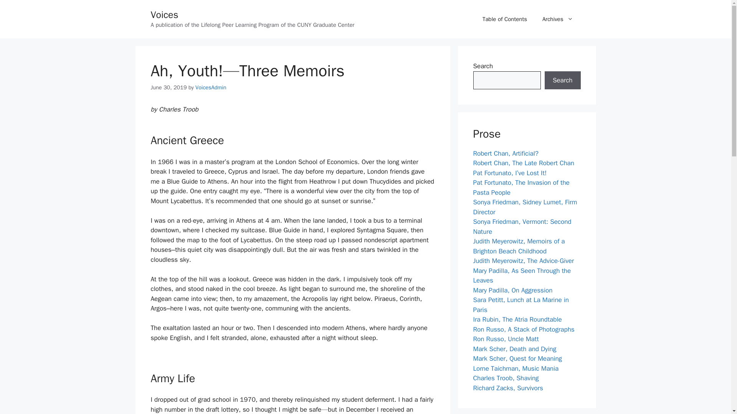  What do you see at coordinates (521, 305) in the screenshot?
I see `Sara Petitt, Lunch at La Marine in Paris` at bounding box center [521, 305].